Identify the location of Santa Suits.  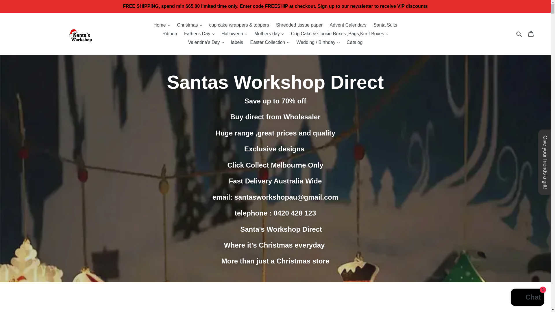
(385, 25).